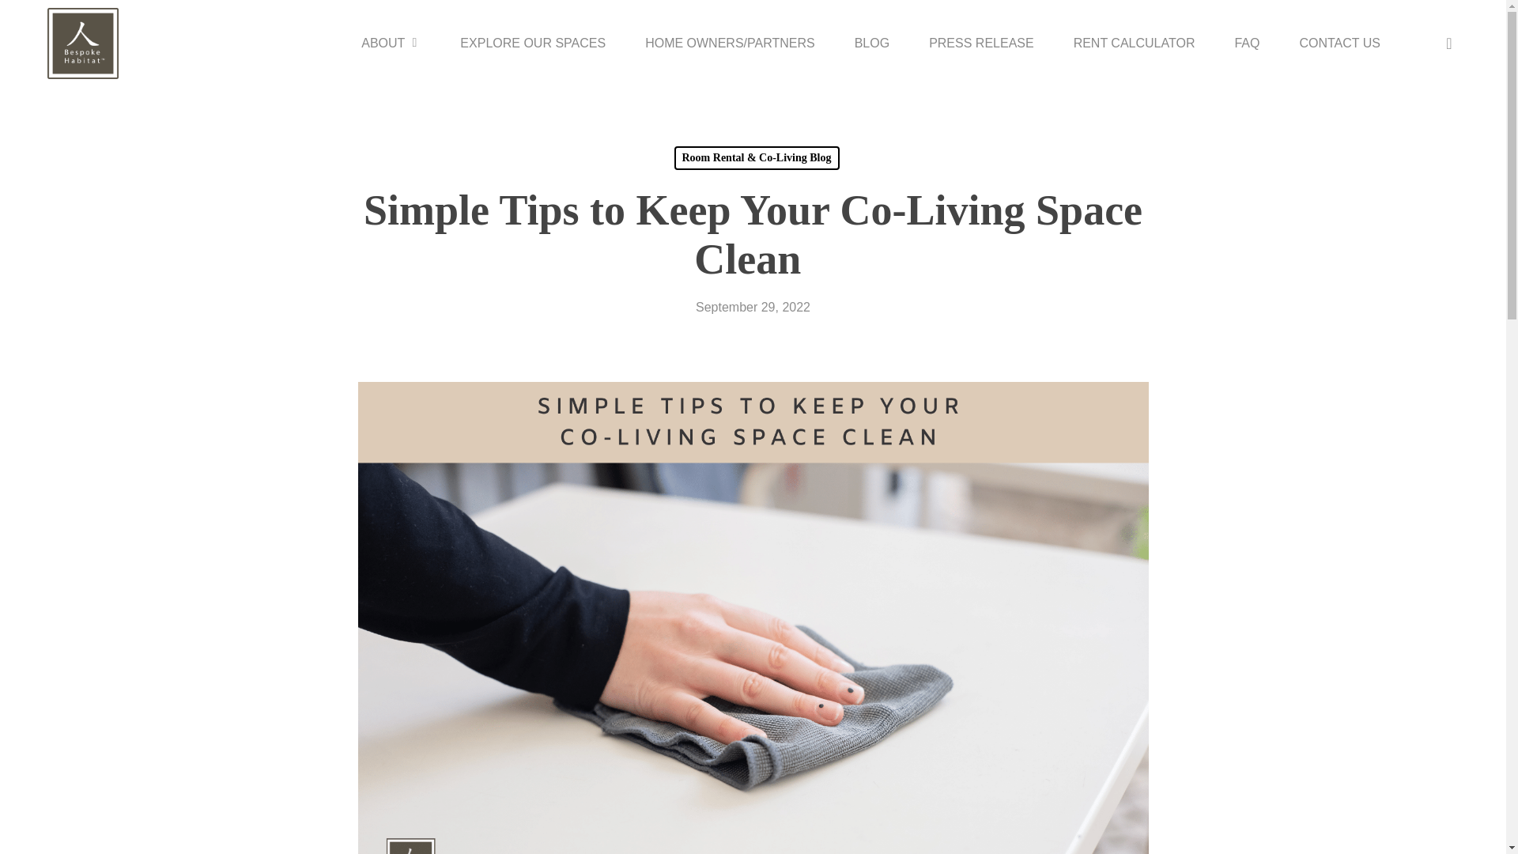  Describe the element at coordinates (1247, 43) in the screenshot. I see `FAQ` at that location.